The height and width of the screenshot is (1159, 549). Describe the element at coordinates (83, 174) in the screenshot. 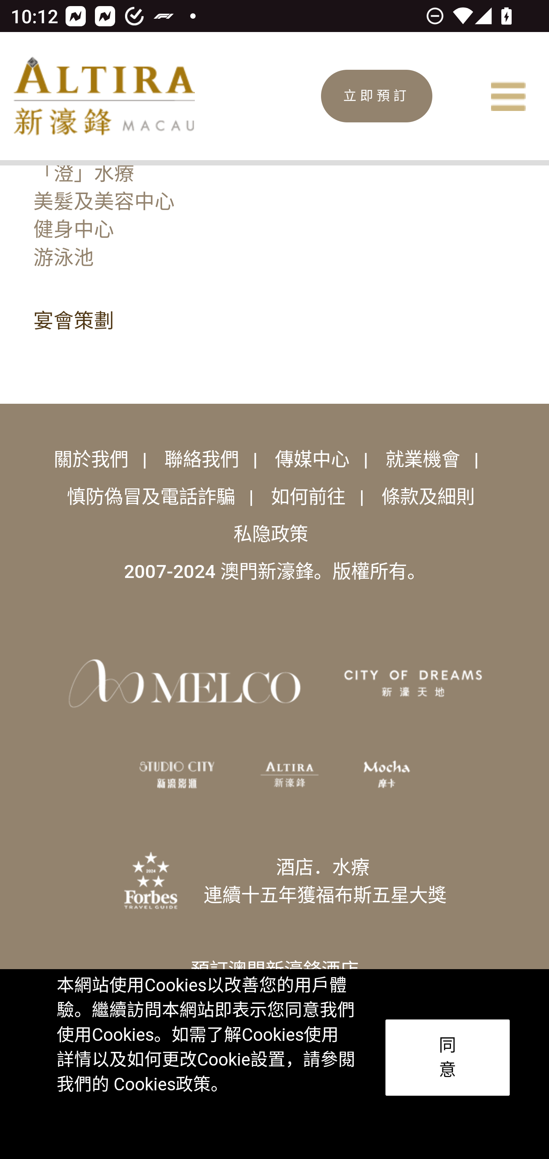

I see `「澄」水療` at that location.